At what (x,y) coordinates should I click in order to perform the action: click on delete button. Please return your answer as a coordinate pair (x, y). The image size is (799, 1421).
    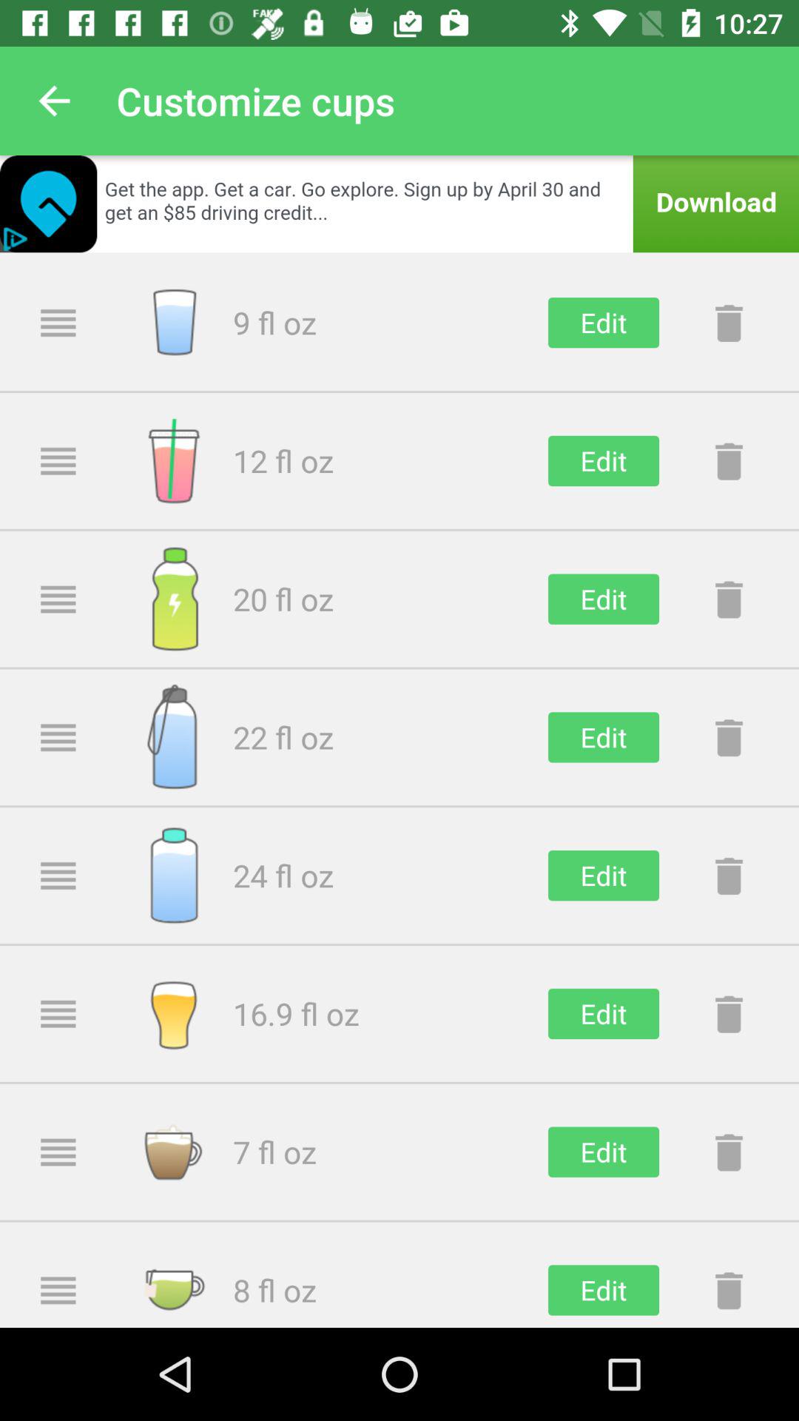
    Looking at the image, I should click on (729, 323).